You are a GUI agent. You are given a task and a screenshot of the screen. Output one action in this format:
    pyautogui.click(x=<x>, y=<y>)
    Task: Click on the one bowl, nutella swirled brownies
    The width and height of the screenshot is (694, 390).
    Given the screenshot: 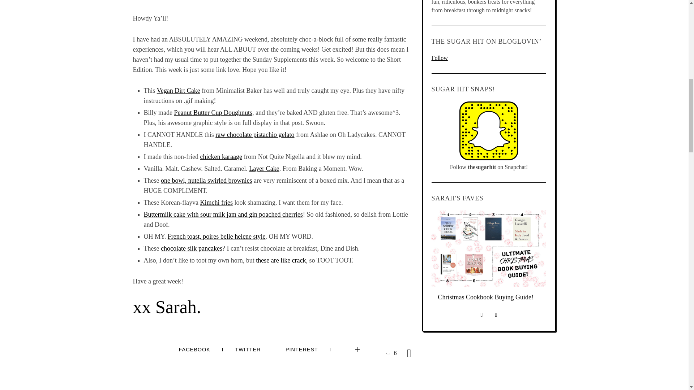 What is the action you would take?
    pyautogui.click(x=206, y=181)
    